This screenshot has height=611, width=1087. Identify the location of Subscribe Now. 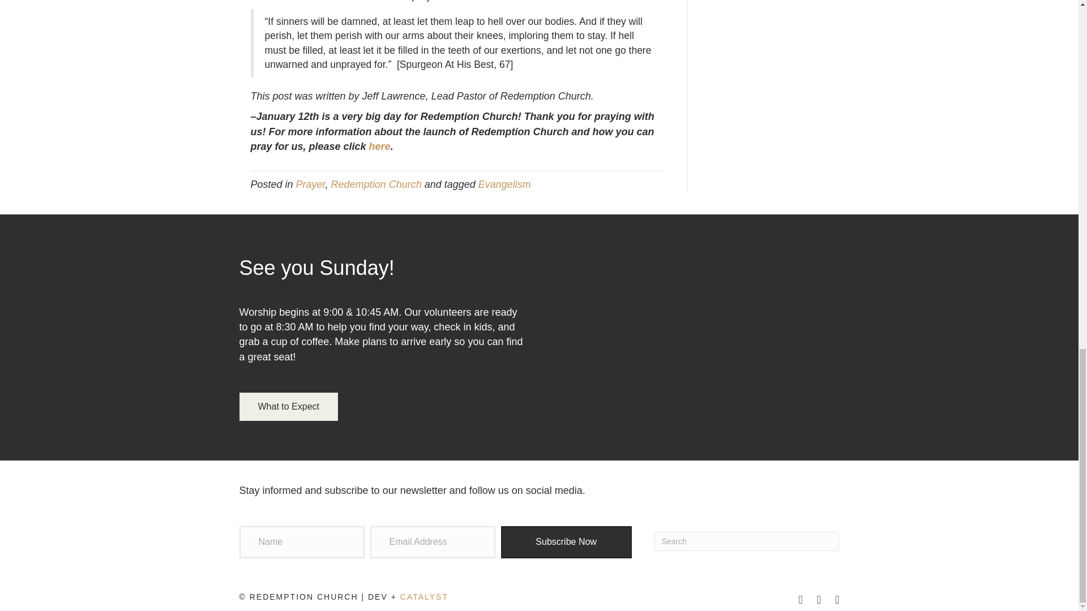
(566, 542).